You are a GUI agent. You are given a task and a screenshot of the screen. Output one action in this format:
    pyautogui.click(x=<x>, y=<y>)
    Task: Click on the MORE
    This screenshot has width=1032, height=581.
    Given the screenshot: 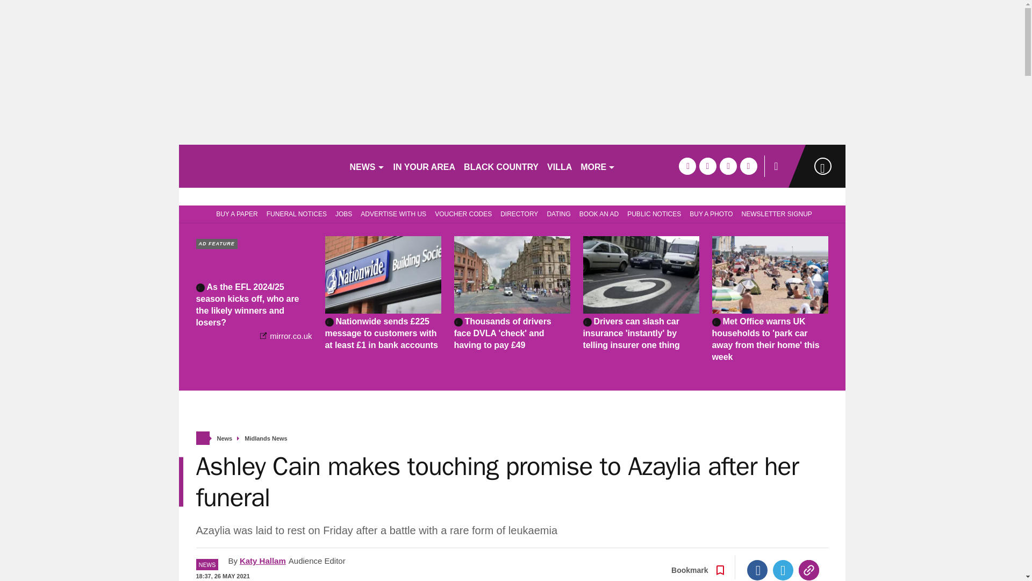 What is the action you would take?
    pyautogui.click(x=598, y=166)
    